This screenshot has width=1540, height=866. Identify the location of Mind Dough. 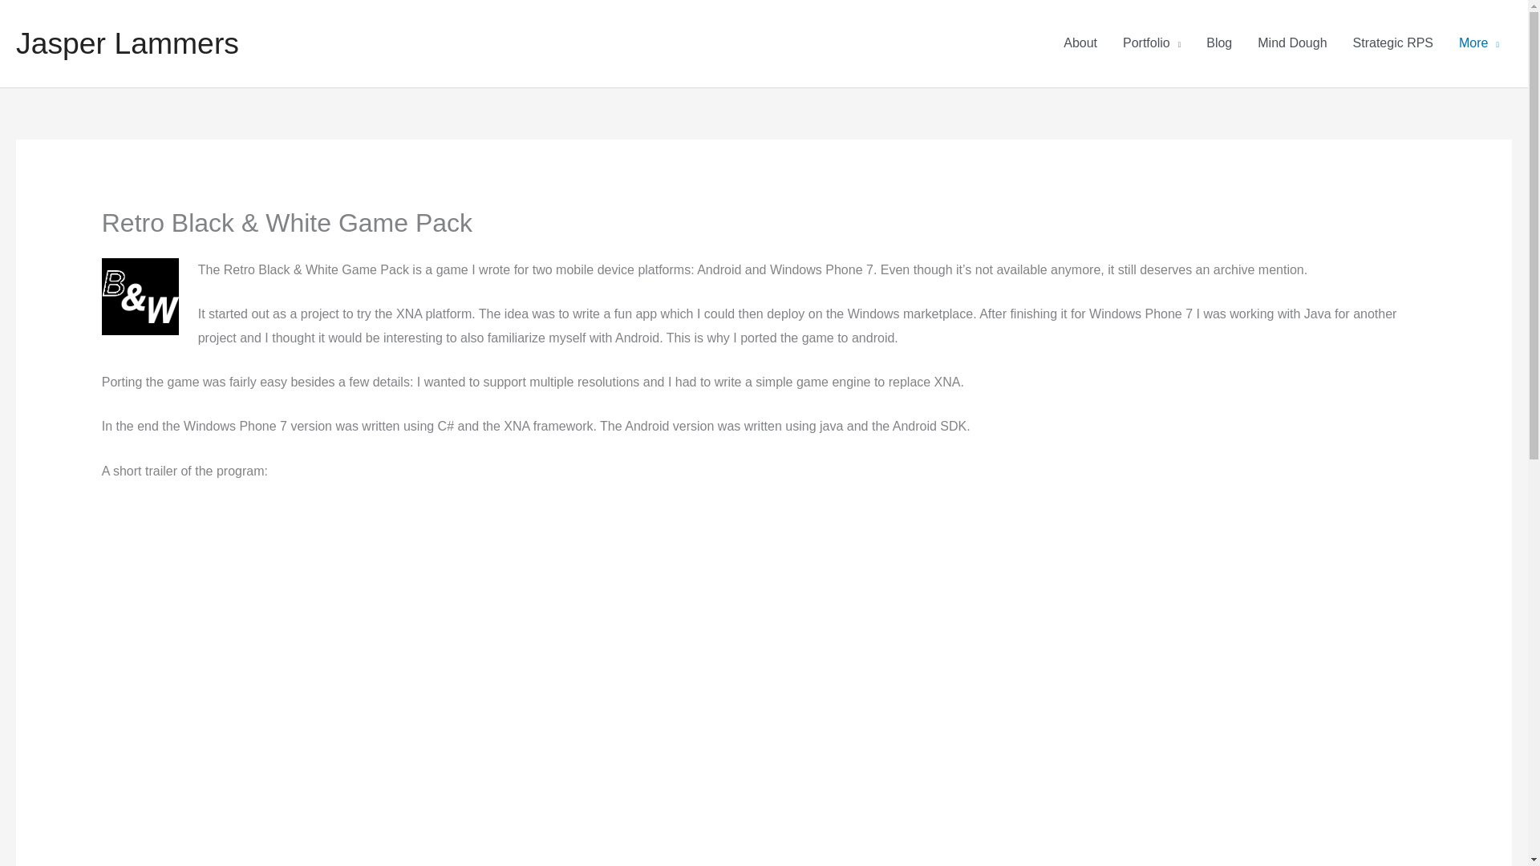
(1291, 43).